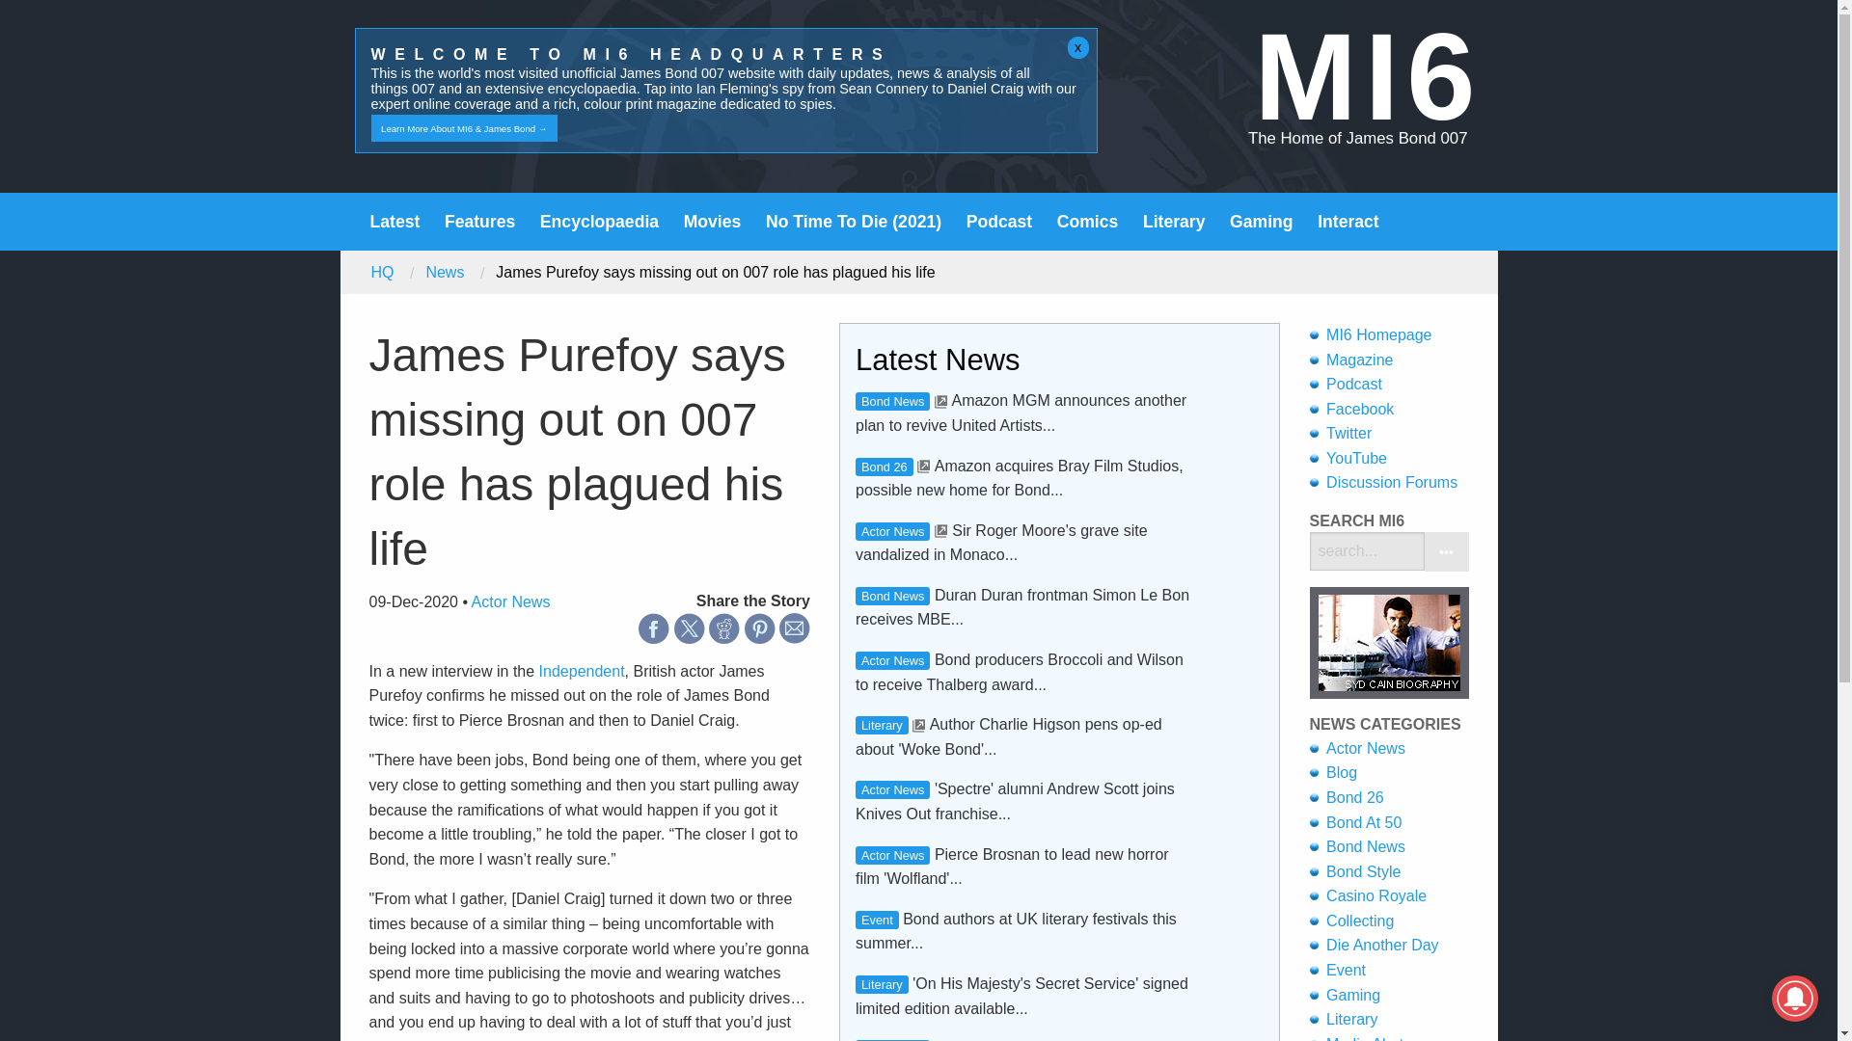 This screenshot has height=1041, width=1852. What do you see at coordinates (999, 222) in the screenshot?
I see `Podcast` at bounding box center [999, 222].